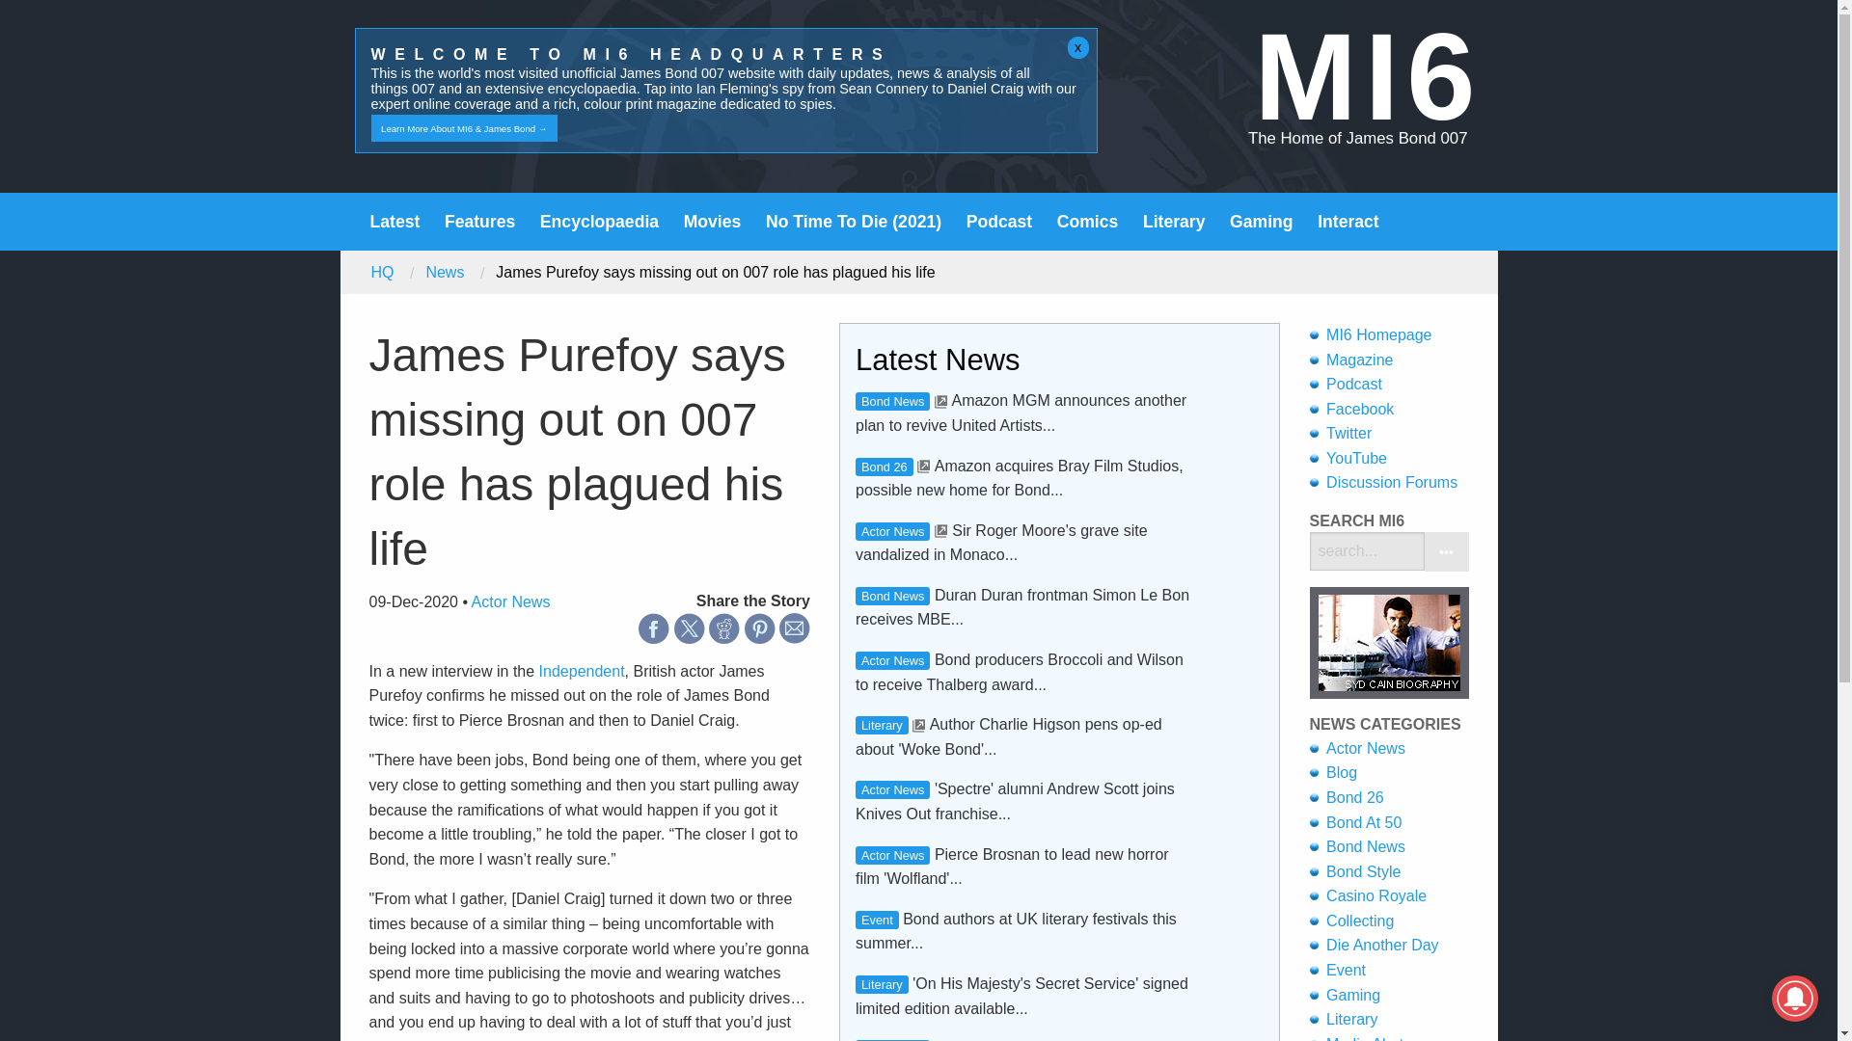 This screenshot has height=1041, width=1852. What do you see at coordinates (999, 222) in the screenshot?
I see `Podcast` at bounding box center [999, 222].